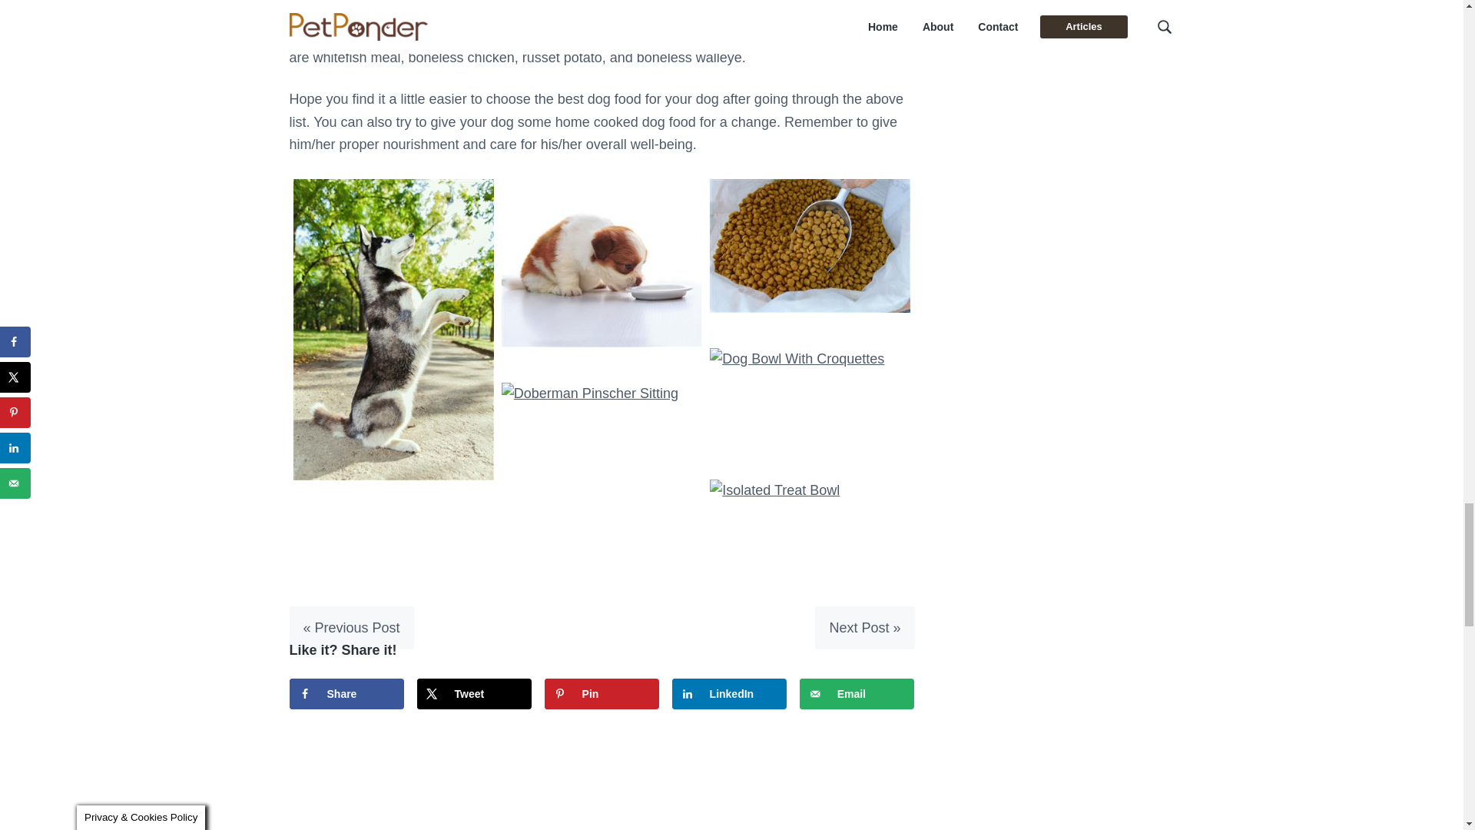 Image resolution: width=1475 pixels, height=830 pixels. Describe the element at coordinates (857, 694) in the screenshot. I see `Email` at that location.